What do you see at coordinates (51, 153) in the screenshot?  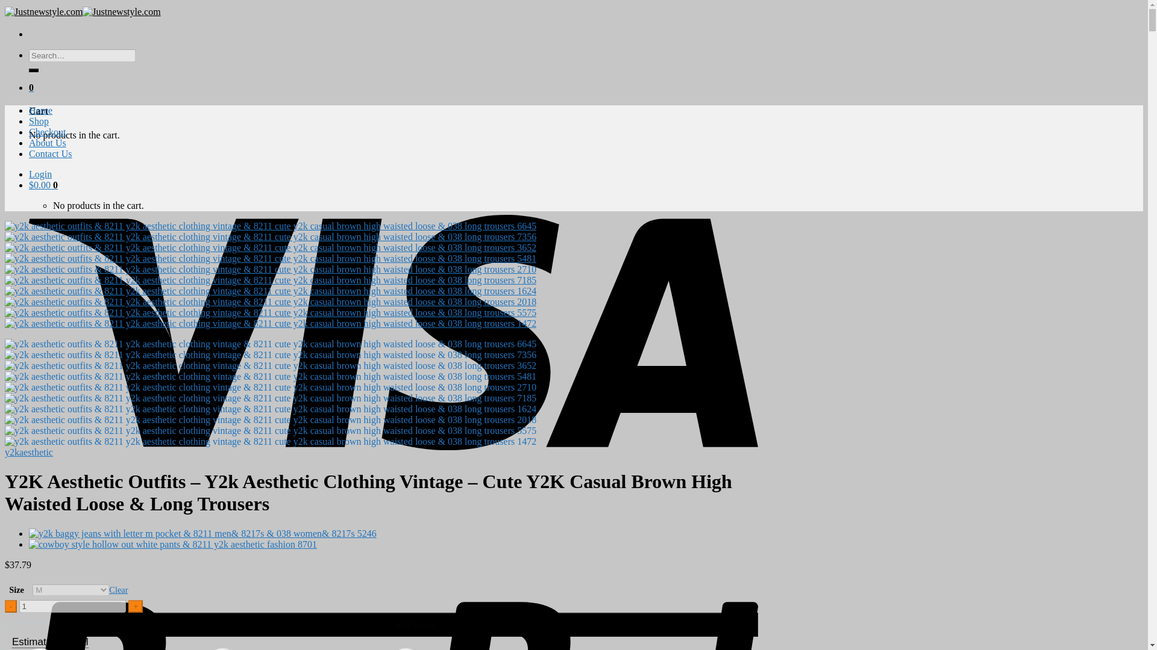 I see `Contact Us` at bounding box center [51, 153].